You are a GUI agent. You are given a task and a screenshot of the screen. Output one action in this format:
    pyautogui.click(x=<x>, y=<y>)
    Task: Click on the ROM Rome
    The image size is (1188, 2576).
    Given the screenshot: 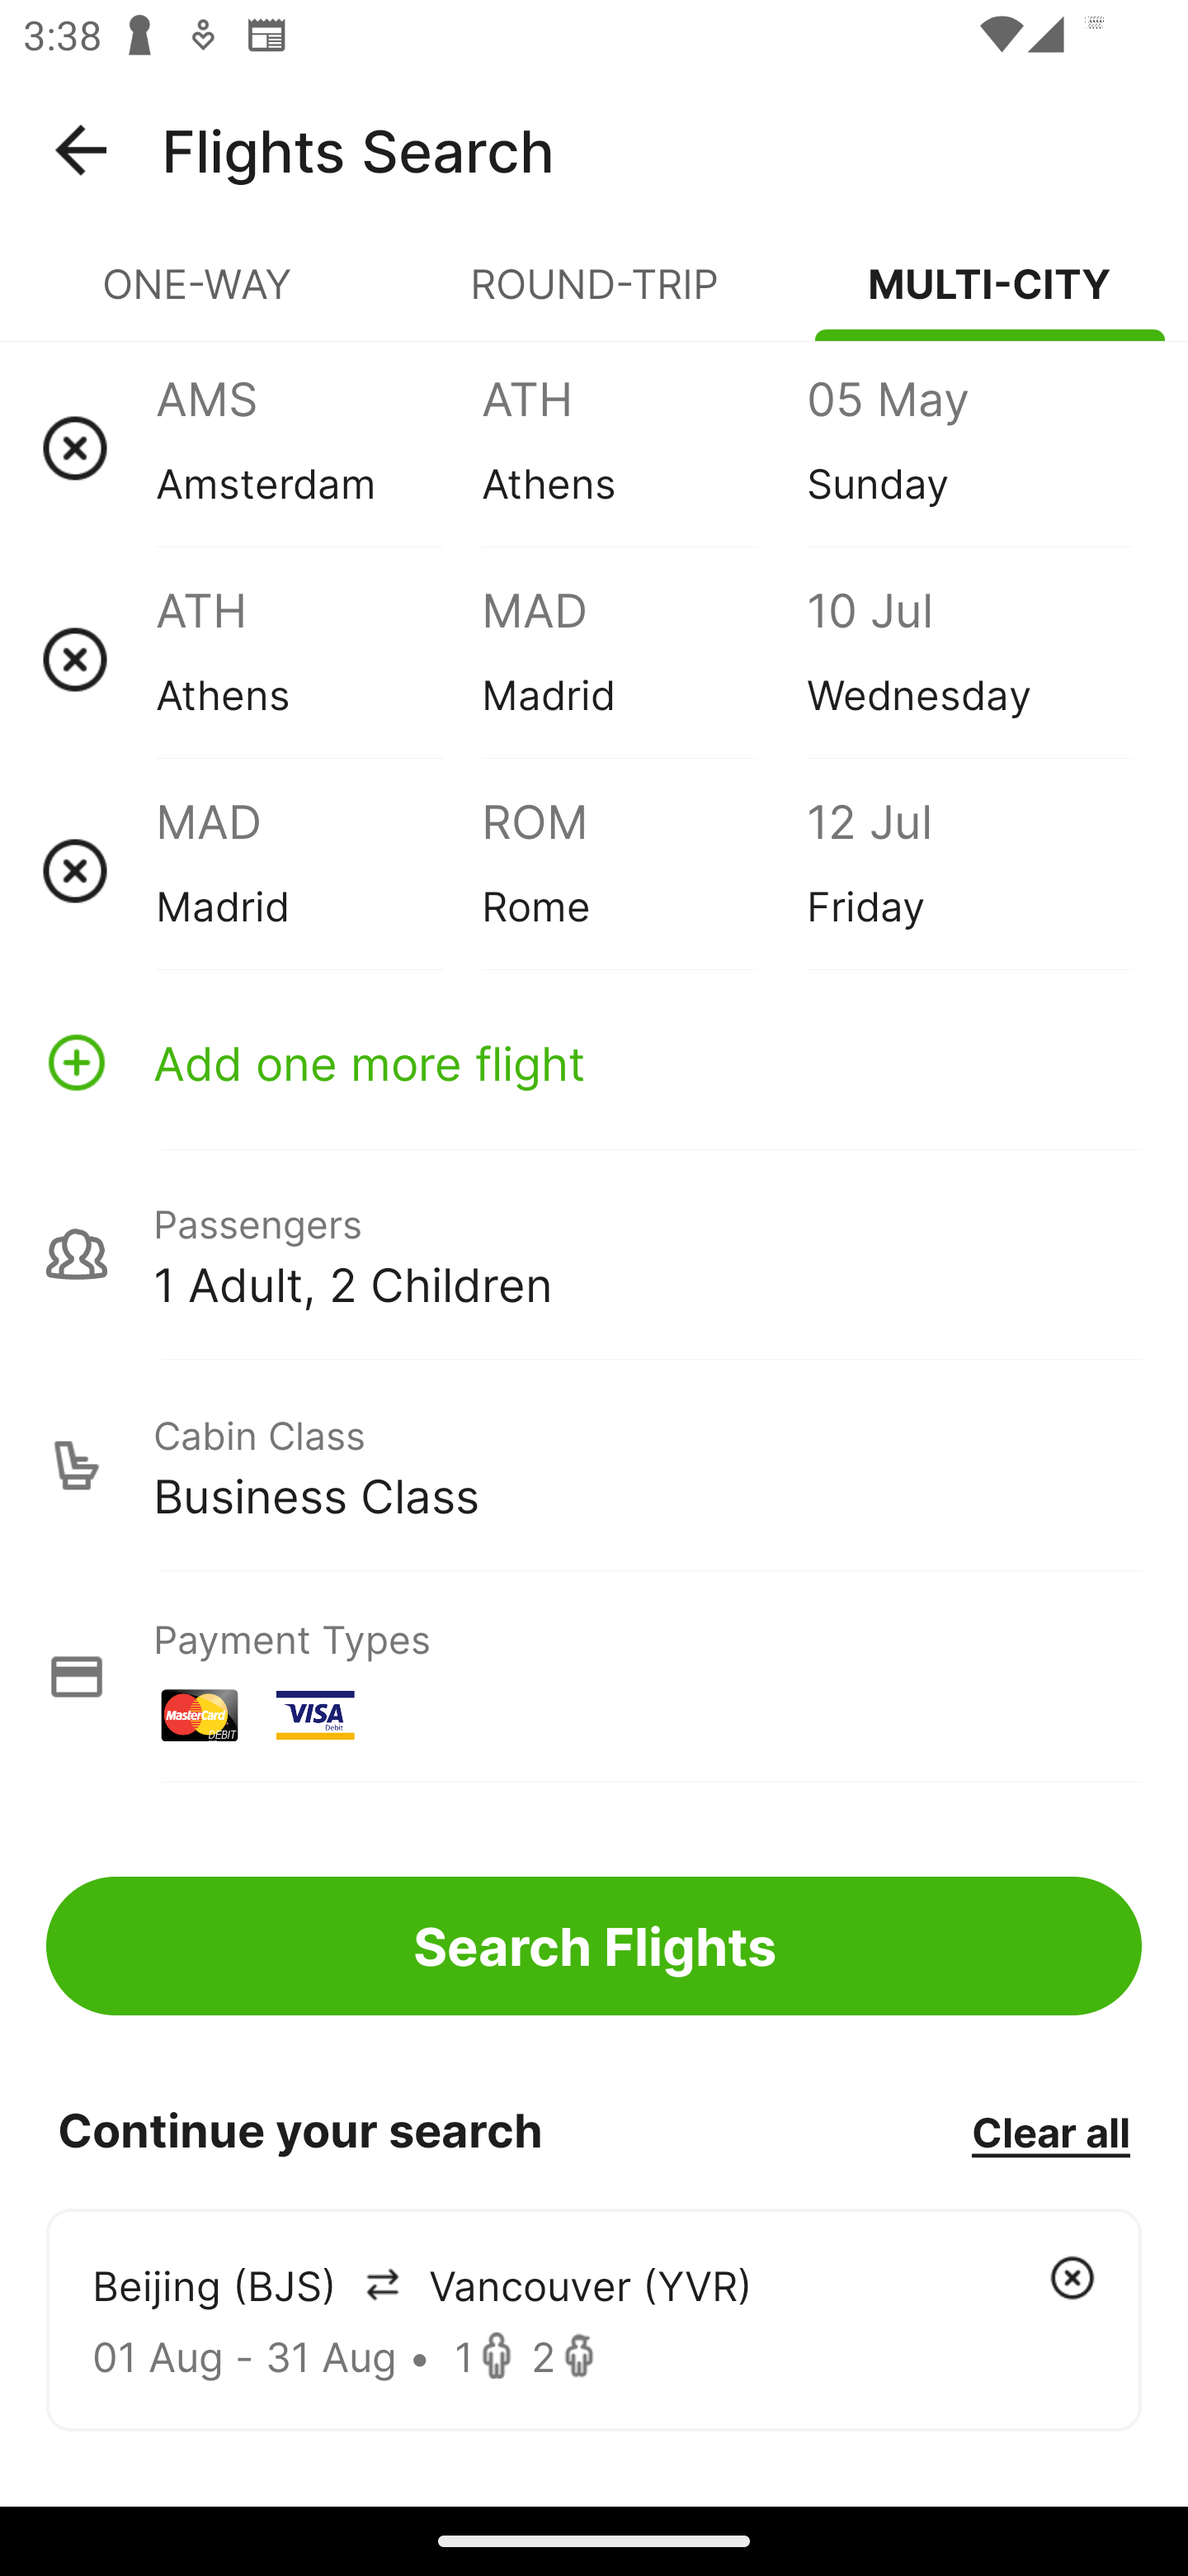 What is the action you would take?
    pyautogui.click(x=643, y=870)
    